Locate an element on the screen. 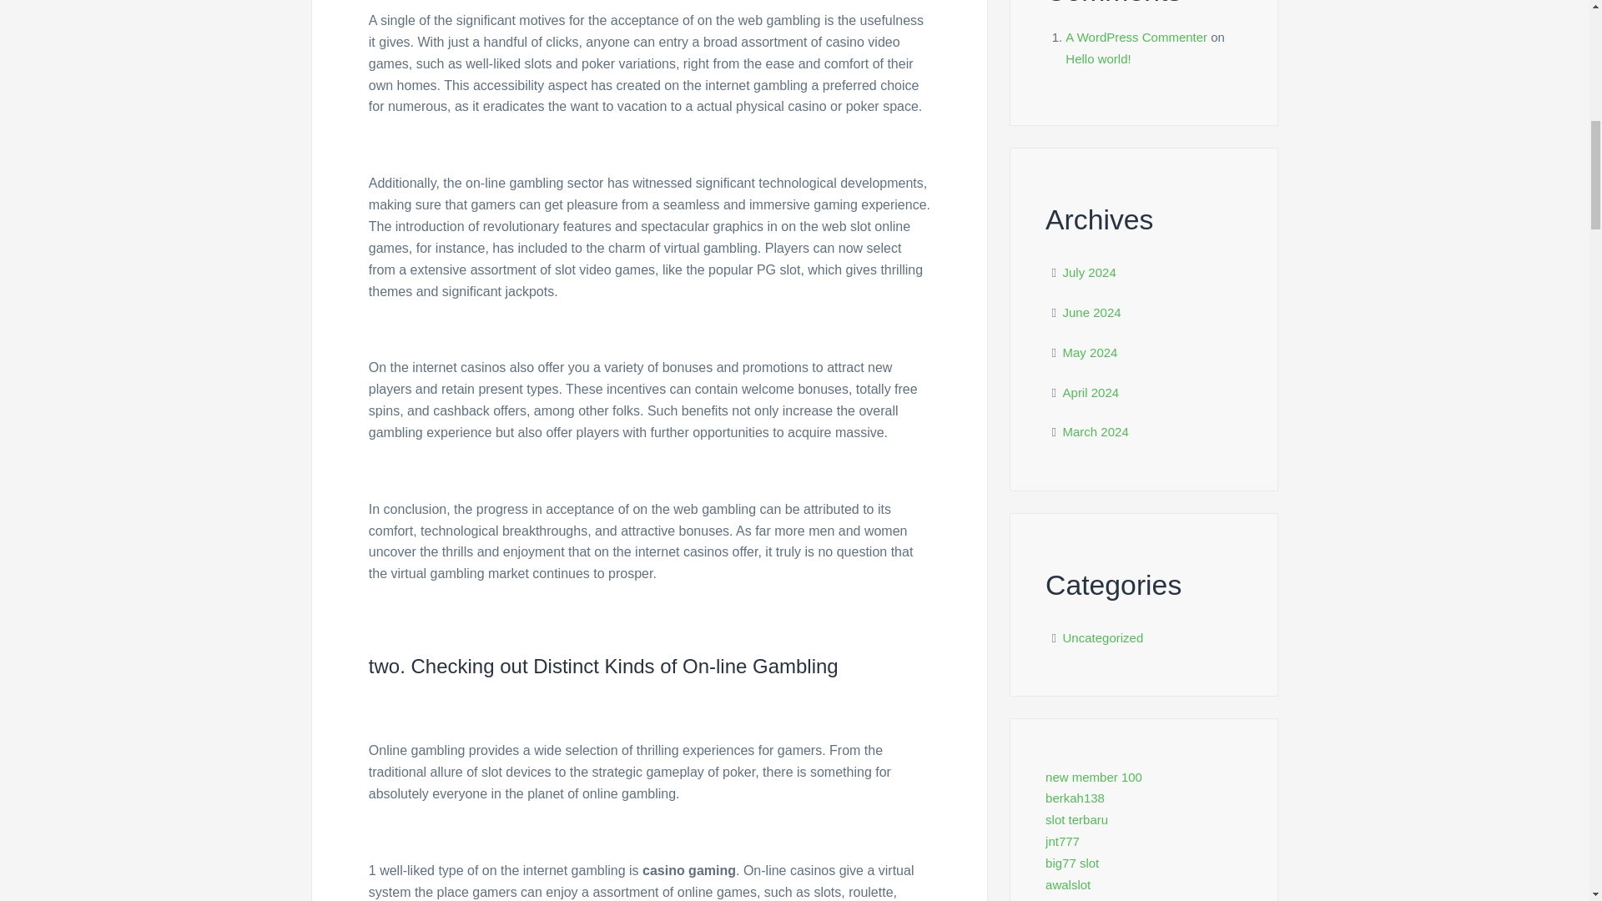 Image resolution: width=1602 pixels, height=901 pixels. berkah138 is located at coordinates (1075, 798).